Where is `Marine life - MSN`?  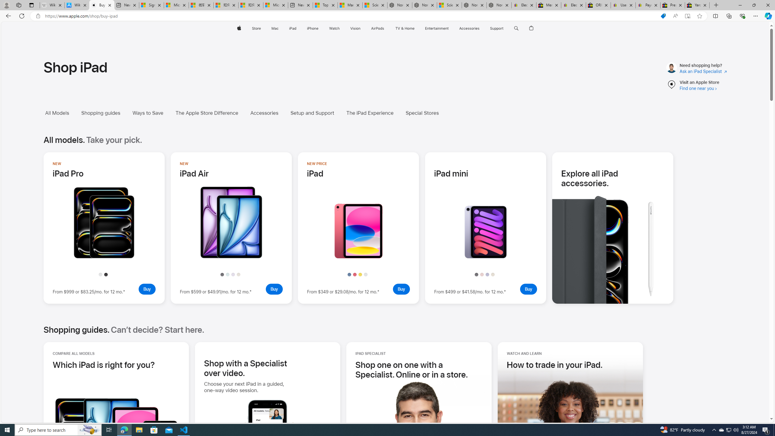
Marine life - MSN is located at coordinates (350, 5).